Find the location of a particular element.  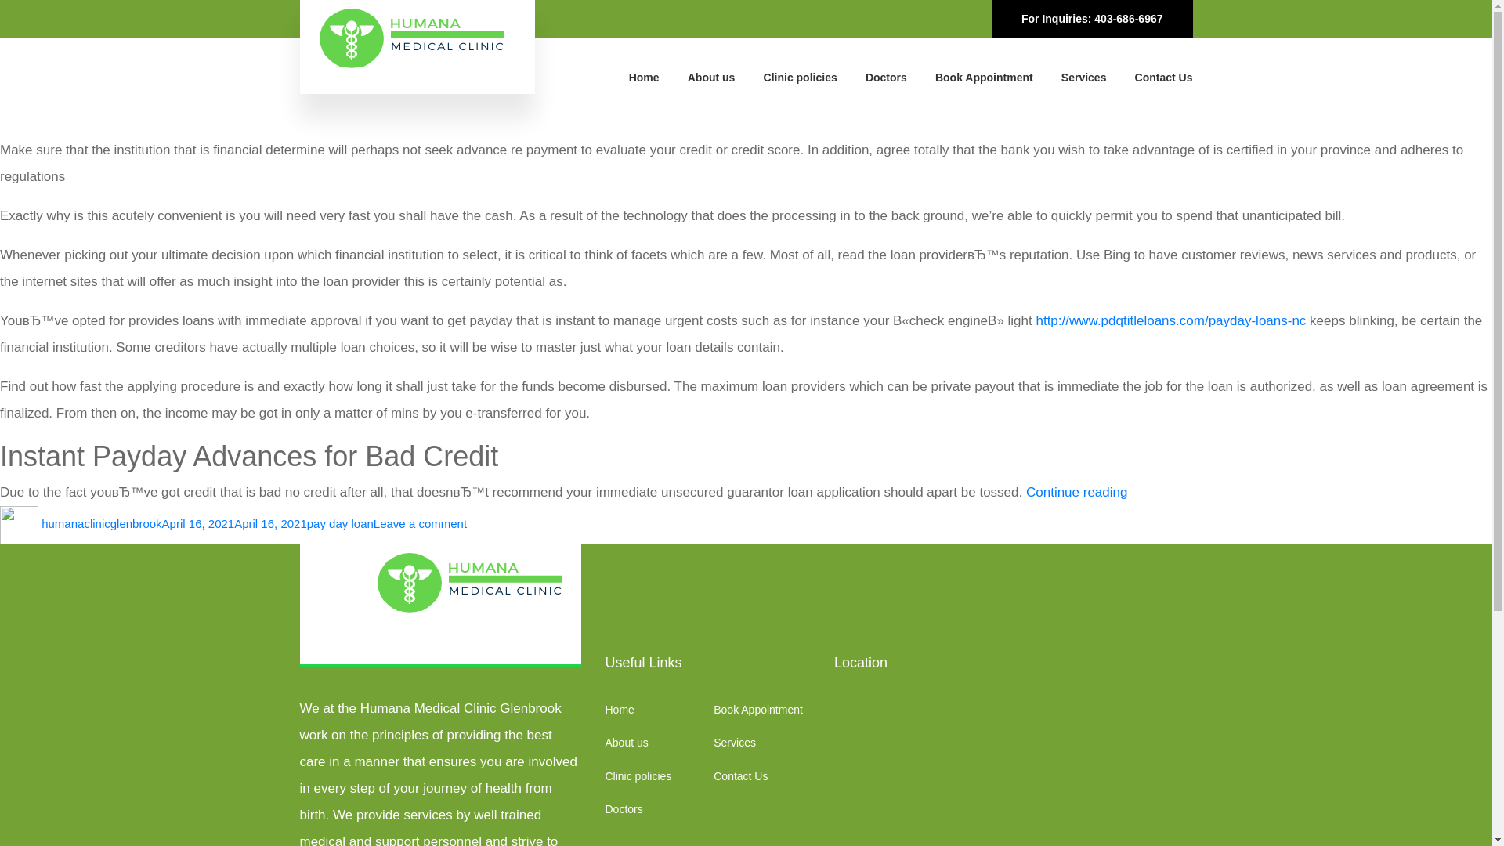

About us is located at coordinates (711, 77).